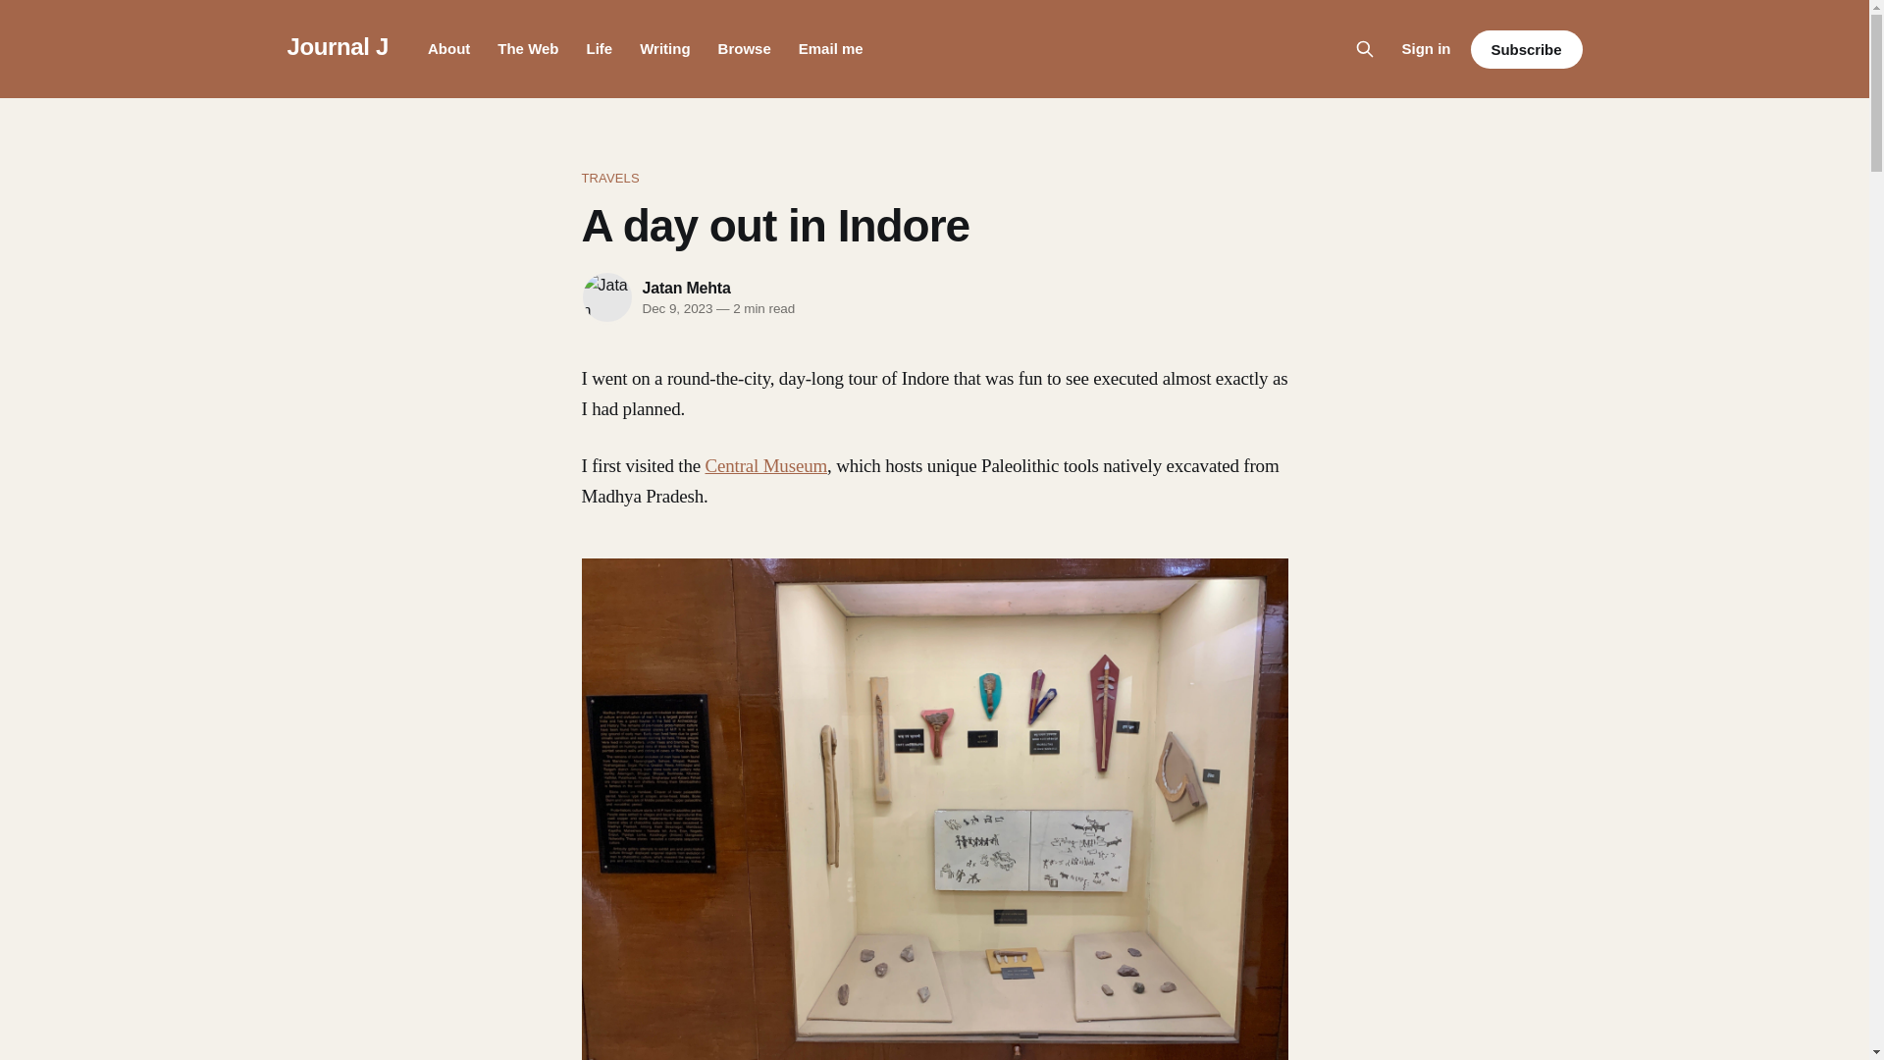  I want to click on Writing, so click(664, 49).